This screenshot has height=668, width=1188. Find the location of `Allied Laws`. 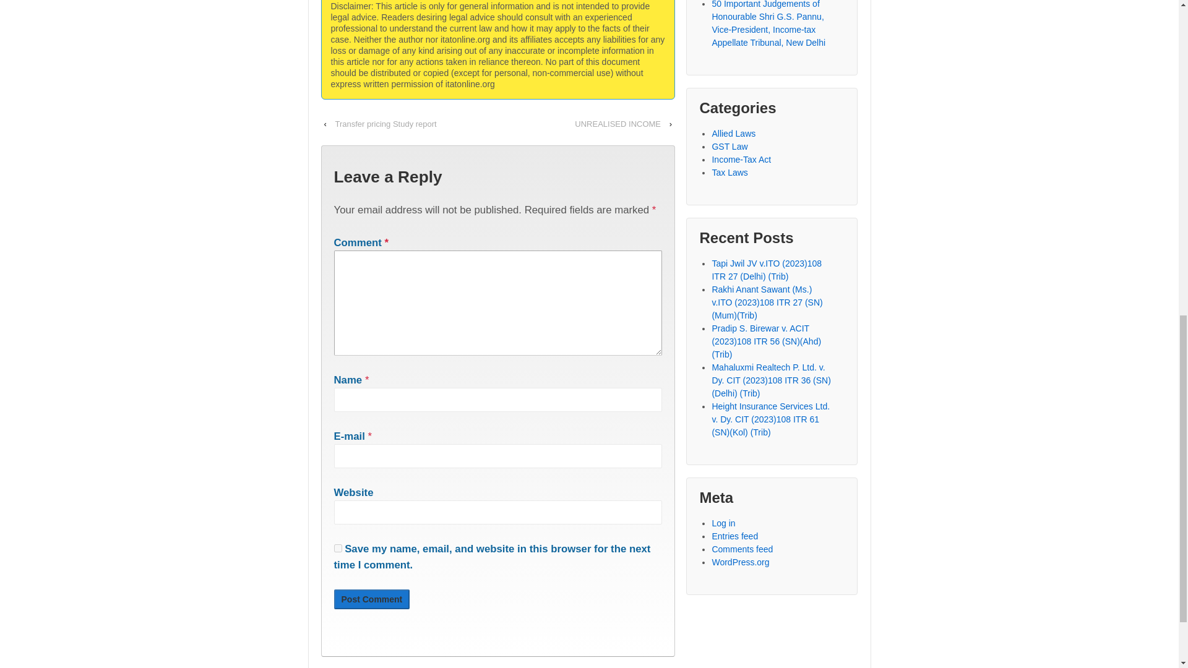

Allied Laws is located at coordinates (734, 134).